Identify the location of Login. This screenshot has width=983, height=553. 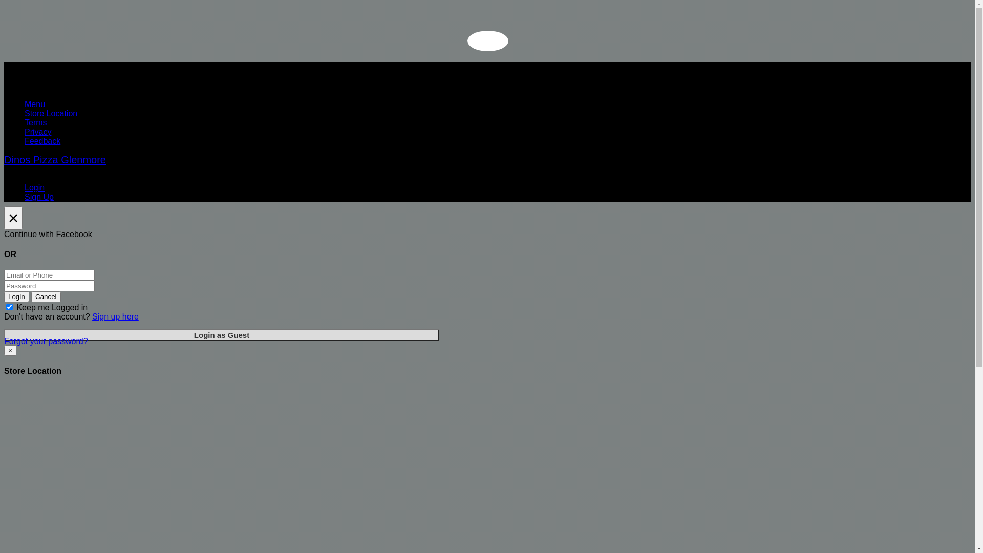
(16, 297).